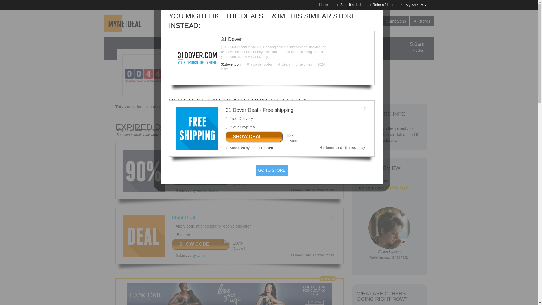 The height and width of the screenshot is (305, 542). Describe the element at coordinates (333, 217) in the screenshot. I see `Do you want to save this deal?` at that location.